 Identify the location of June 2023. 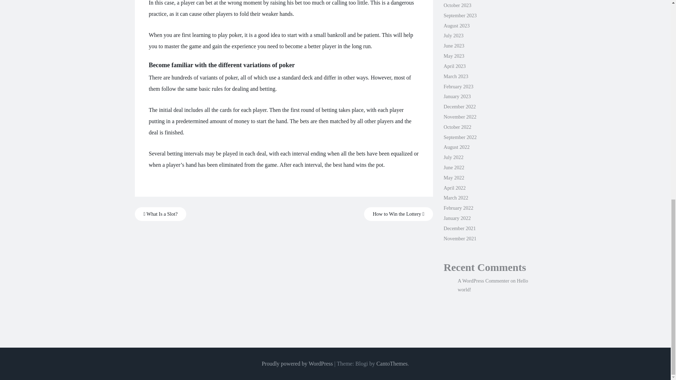
(454, 46).